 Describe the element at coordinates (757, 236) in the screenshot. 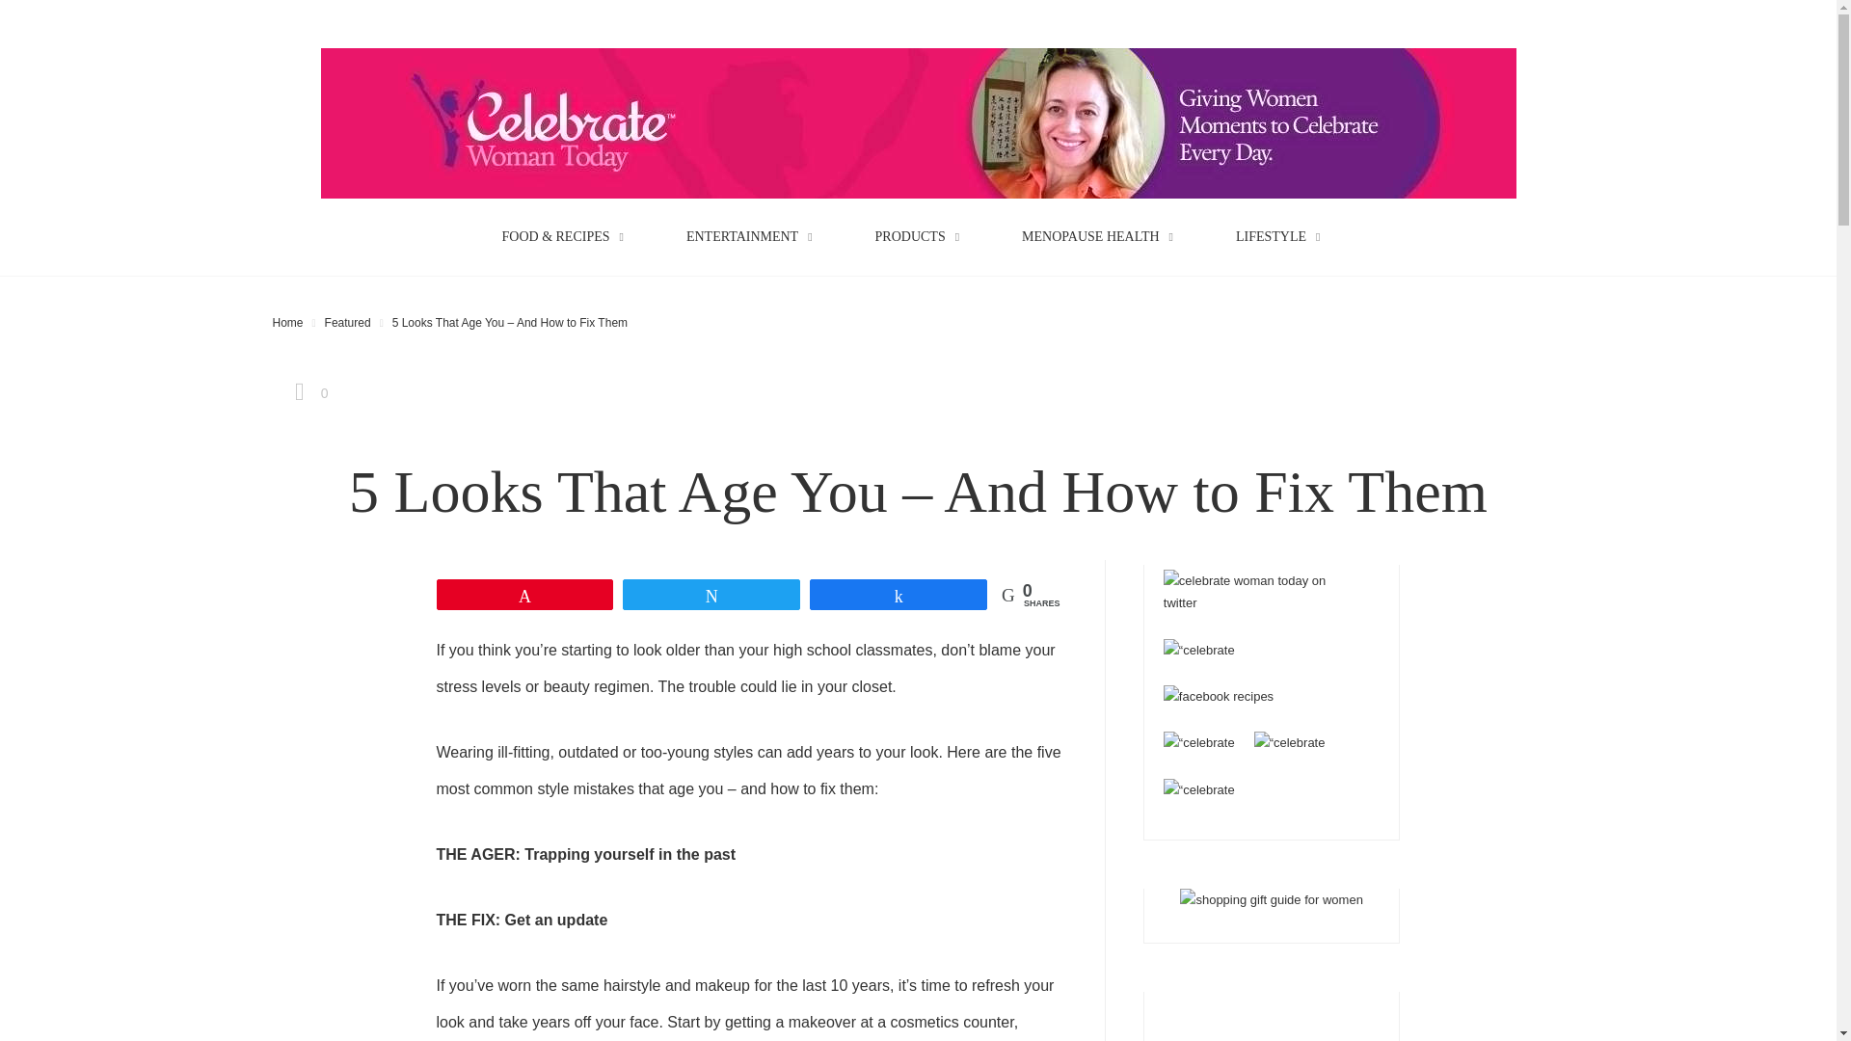

I see `ENTERTAINMENT` at that location.